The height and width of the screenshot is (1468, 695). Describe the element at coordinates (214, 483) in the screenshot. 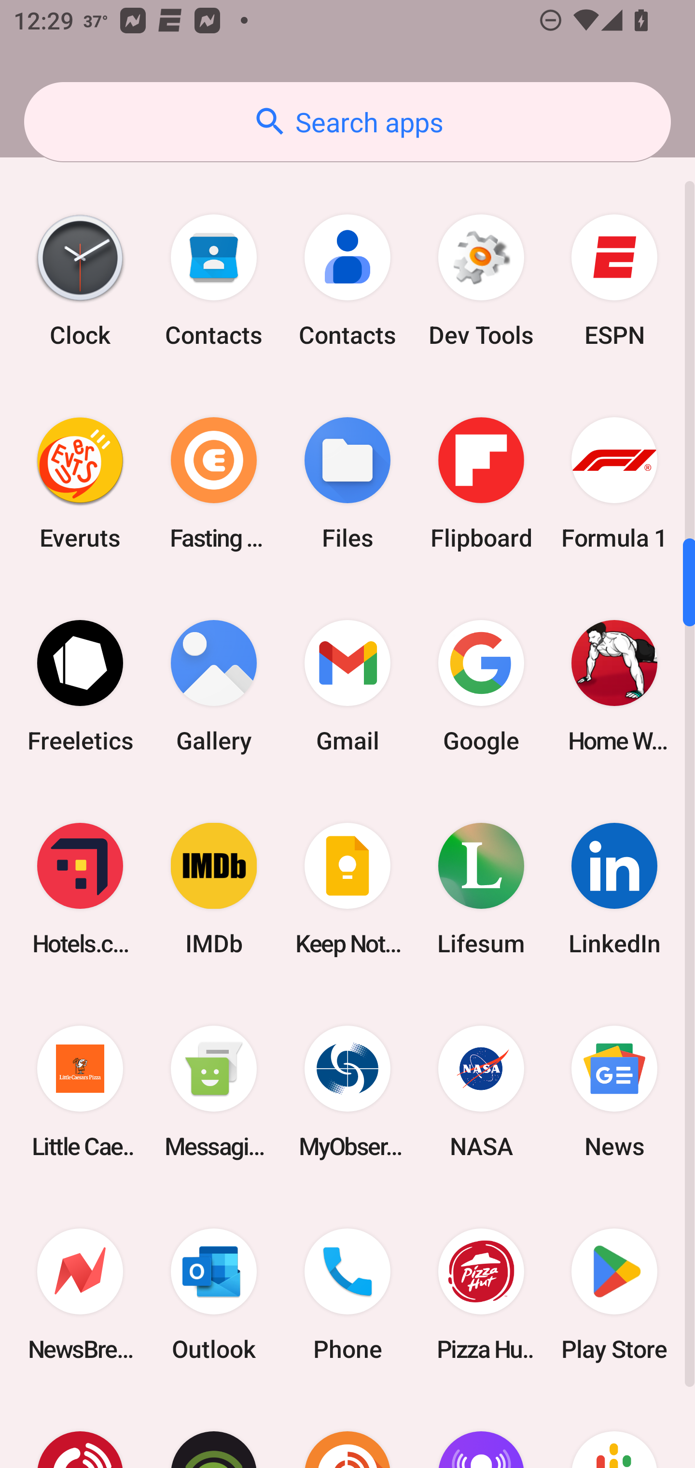

I see `Fasting Coach` at that location.